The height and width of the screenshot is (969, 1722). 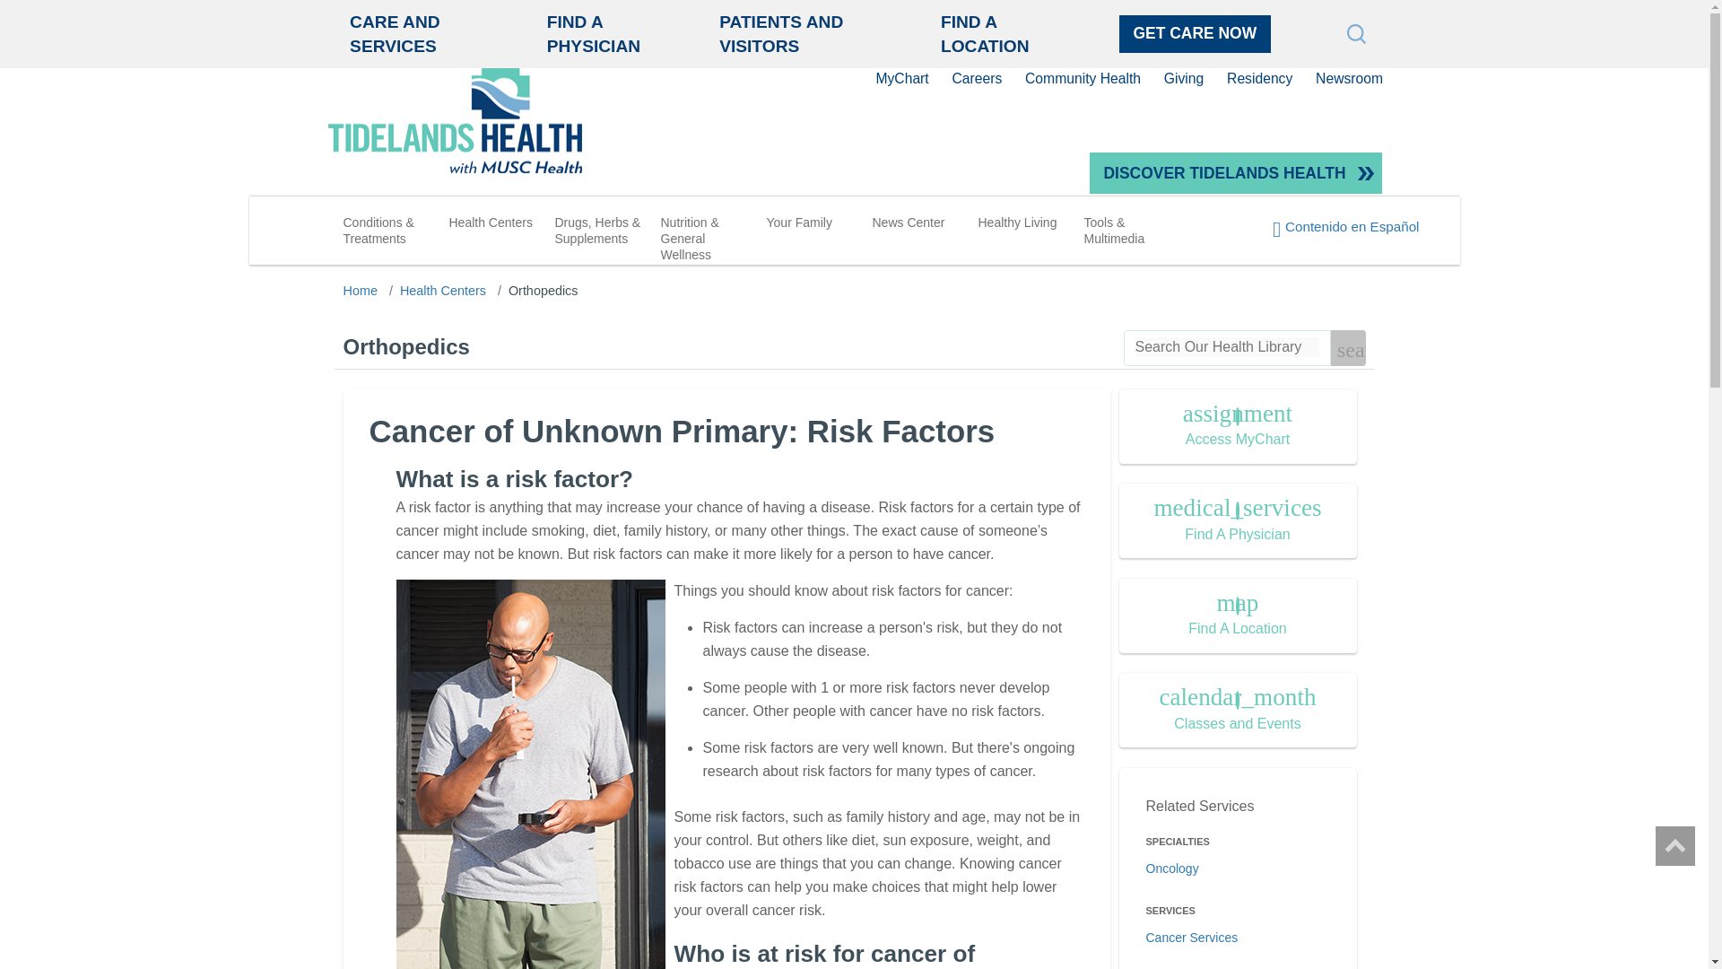 What do you see at coordinates (594, 34) in the screenshot?
I see `Find a Physician` at bounding box center [594, 34].